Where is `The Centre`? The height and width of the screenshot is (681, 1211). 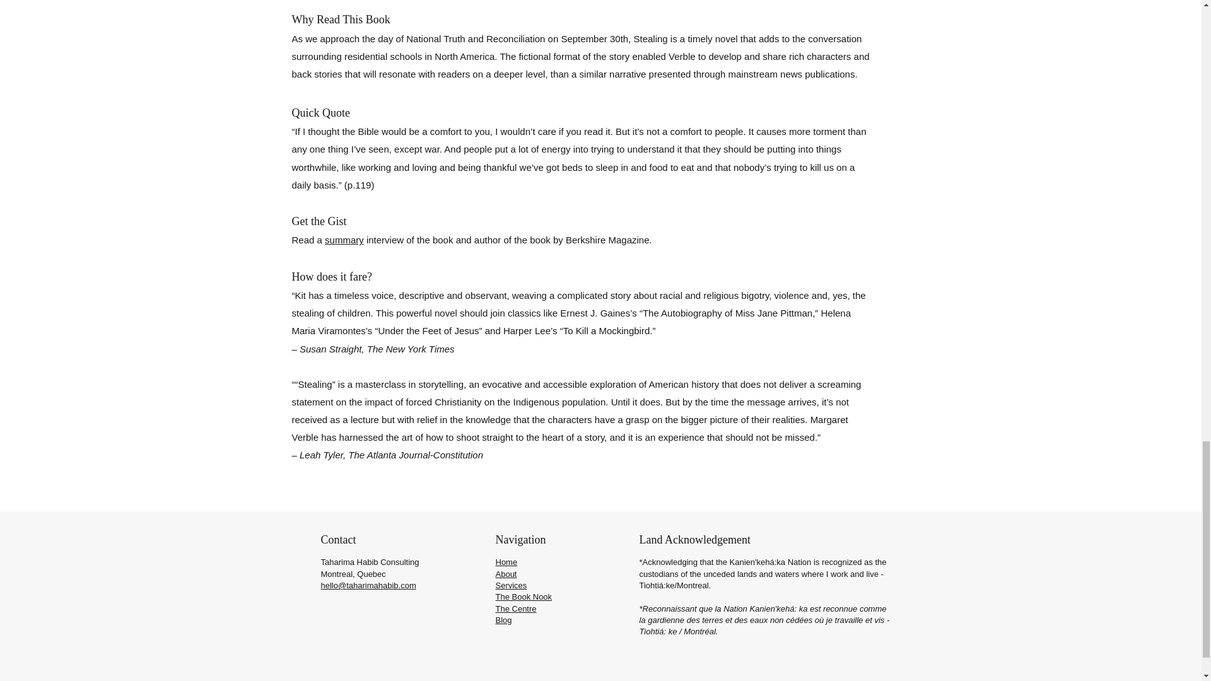 The Centre is located at coordinates (516, 608).